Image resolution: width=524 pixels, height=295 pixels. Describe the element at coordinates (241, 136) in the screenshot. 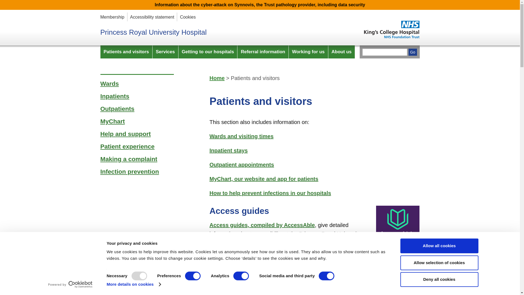

I see `Wards` at that location.